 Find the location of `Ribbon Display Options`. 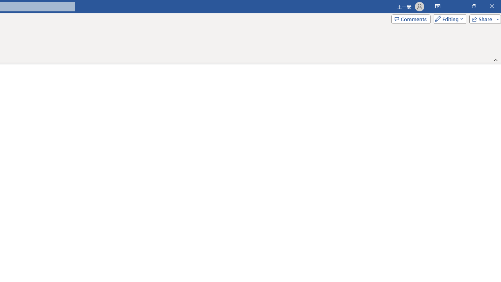

Ribbon Display Options is located at coordinates (438, 6).